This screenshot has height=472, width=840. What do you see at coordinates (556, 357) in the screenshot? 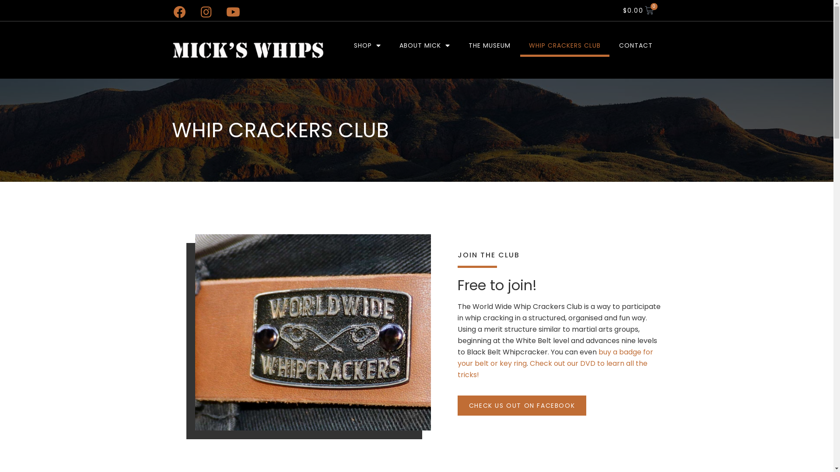
I see `buy a badge for your belt or key ring` at bounding box center [556, 357].